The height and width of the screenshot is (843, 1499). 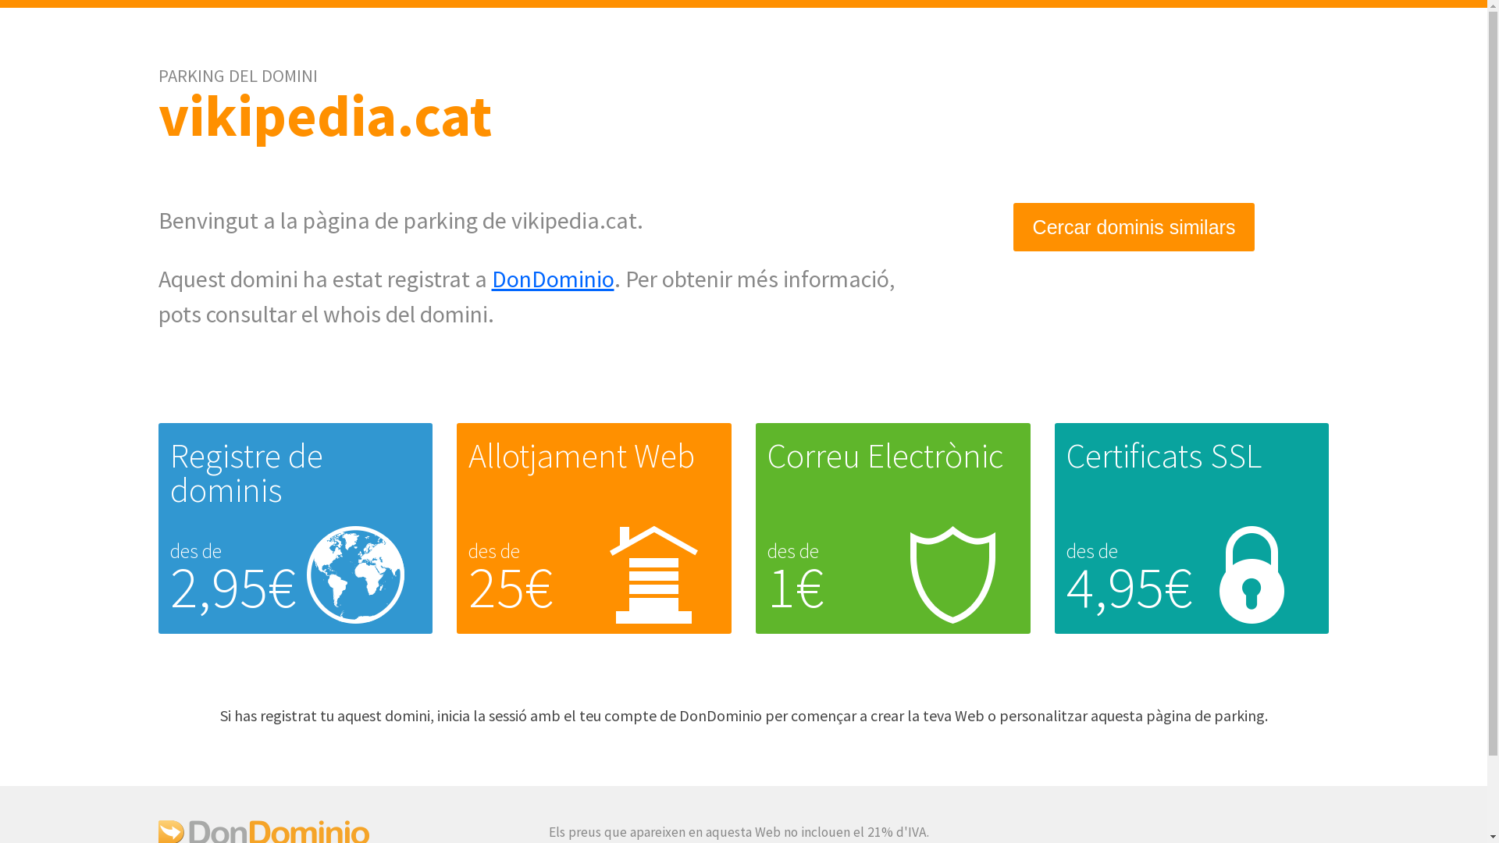 I want to click on Certificats SSL, so click(x=1164, y=456).